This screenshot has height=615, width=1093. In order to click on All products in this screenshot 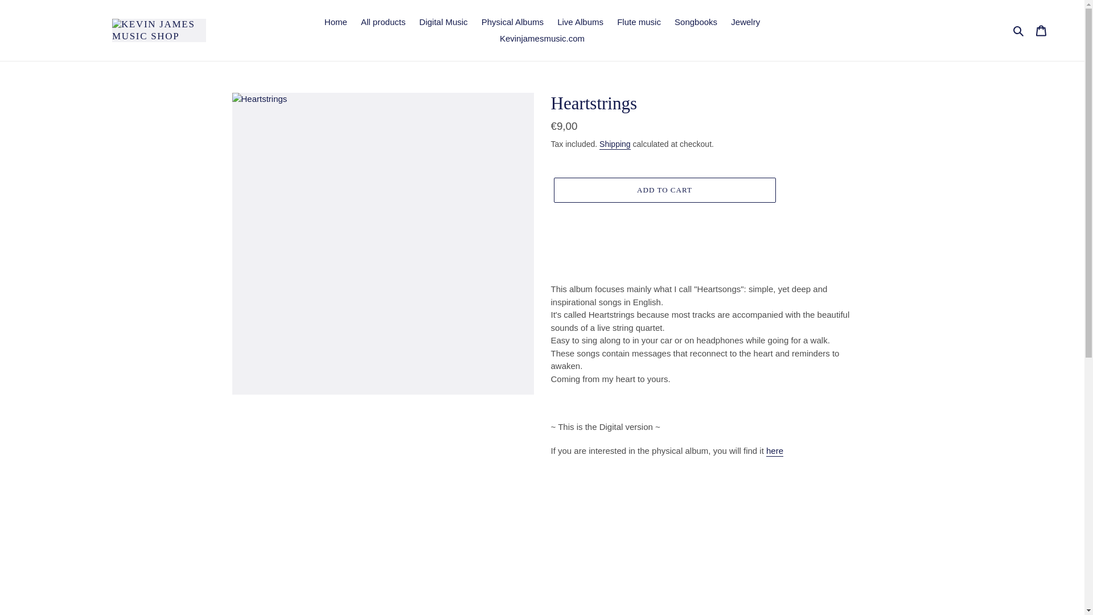, I will do `click(383, 22)`.